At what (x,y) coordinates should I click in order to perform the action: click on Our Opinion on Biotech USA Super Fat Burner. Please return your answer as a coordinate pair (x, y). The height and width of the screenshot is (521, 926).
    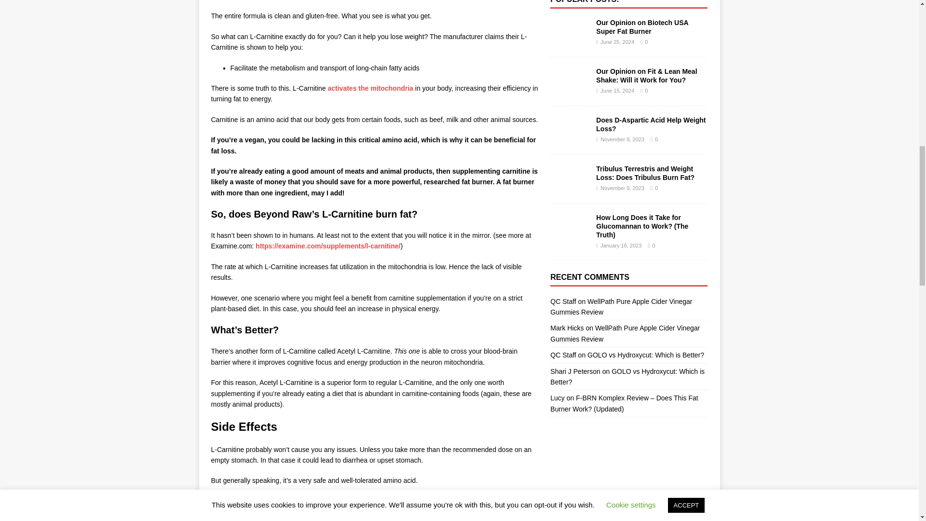
    Looking at the image, I should click on (642, 27).